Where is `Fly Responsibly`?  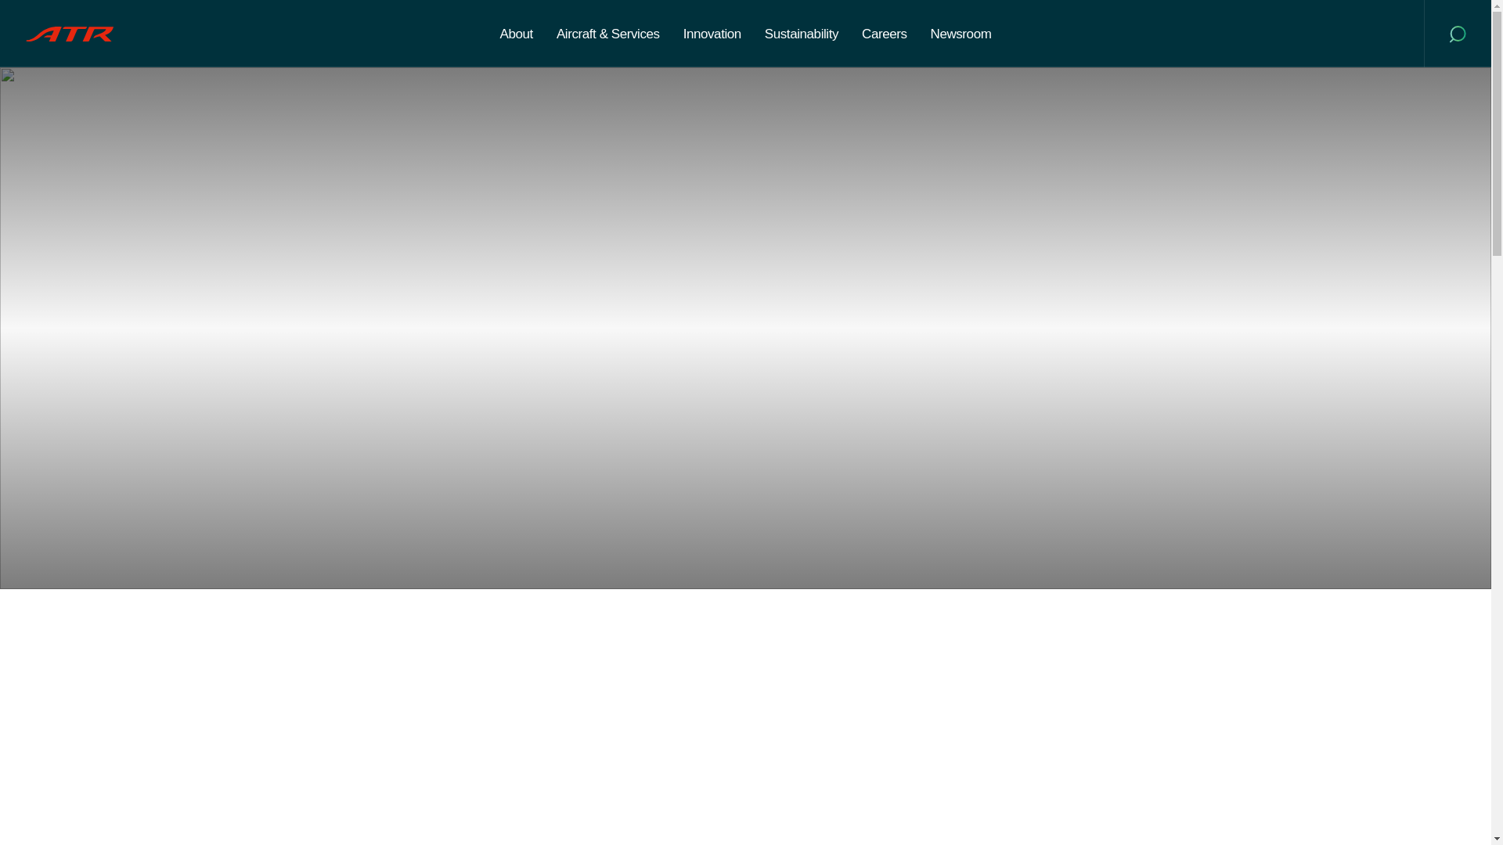 Fly Responsibly is located at coordinates (69, 34).